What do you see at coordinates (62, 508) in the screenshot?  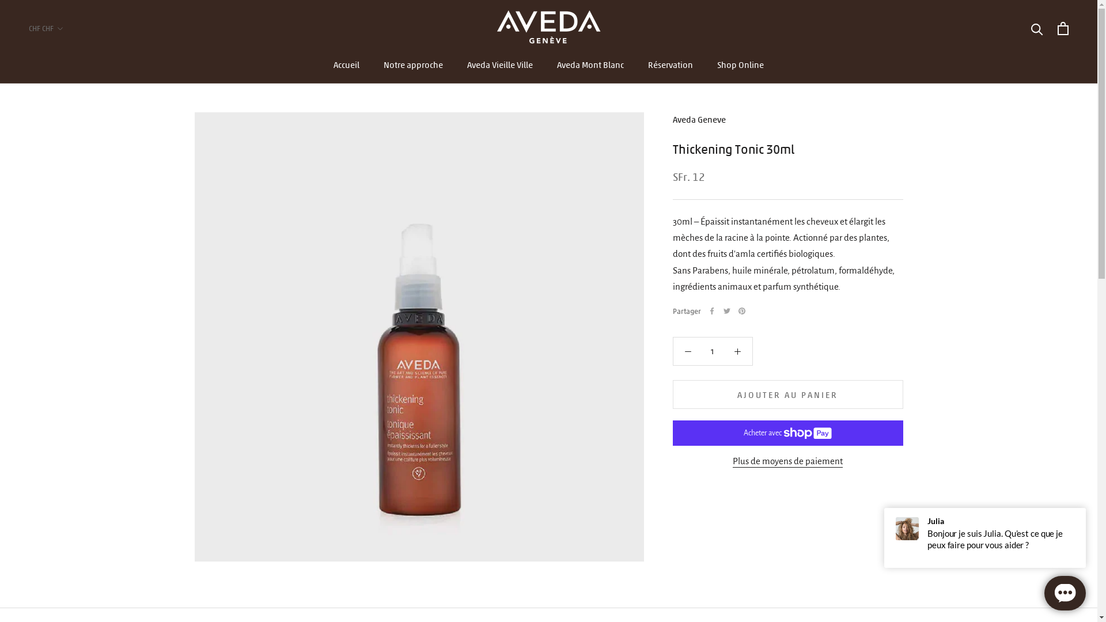 I see `DJF` at bounding box center [62, 508].